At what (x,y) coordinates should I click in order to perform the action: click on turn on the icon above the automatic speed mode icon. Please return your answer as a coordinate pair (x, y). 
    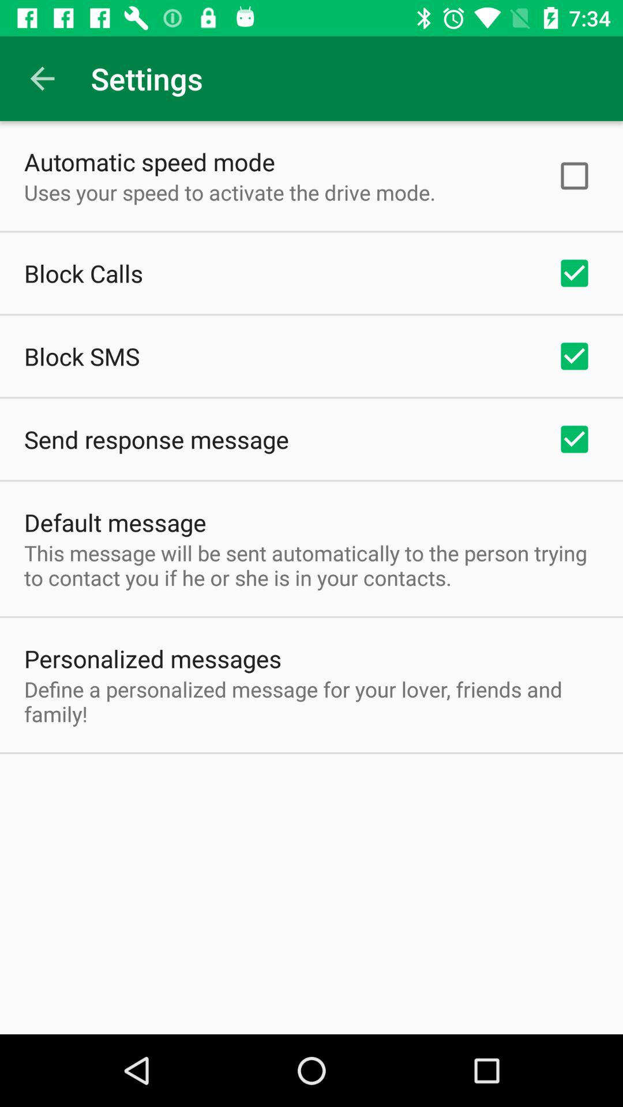
    Looking at the image, I should click on (42, 78).